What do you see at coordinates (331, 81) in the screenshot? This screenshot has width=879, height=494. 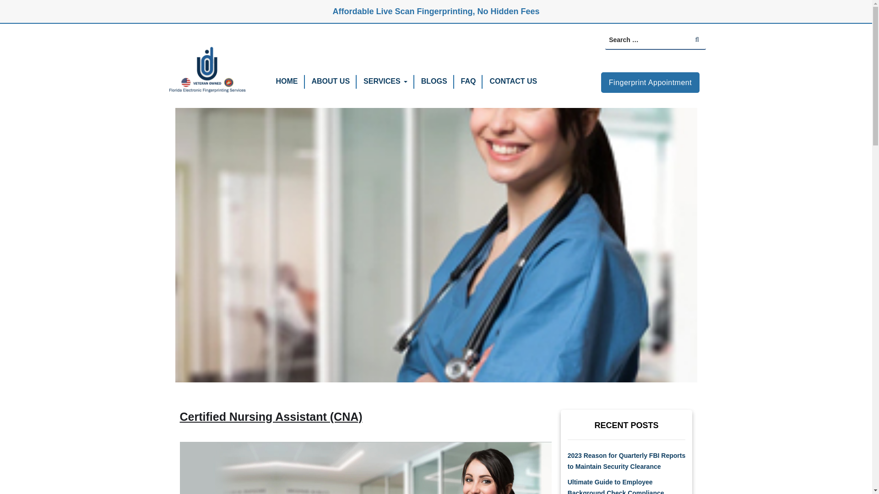 I see `ABOUT US` at bounding box center [331, 81].